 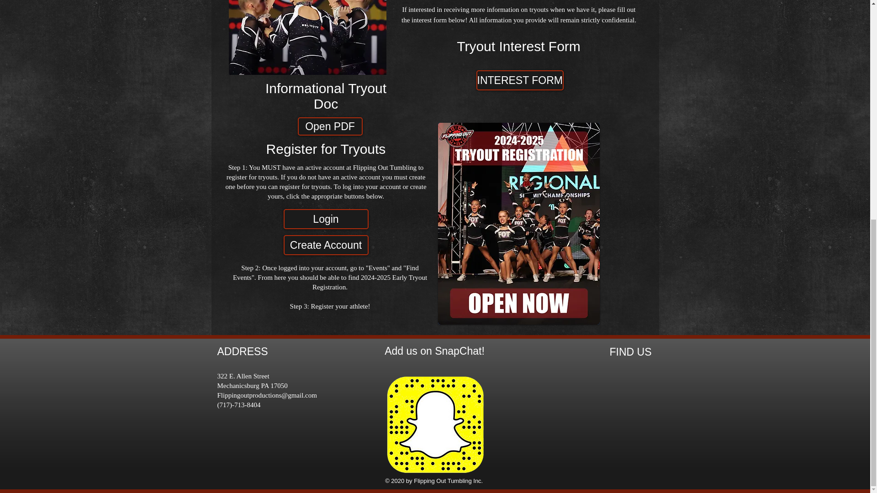 What do you see at coordinates (326, 245) in the screenshot?
I see `Create Account` at bounding box center [326, 245].